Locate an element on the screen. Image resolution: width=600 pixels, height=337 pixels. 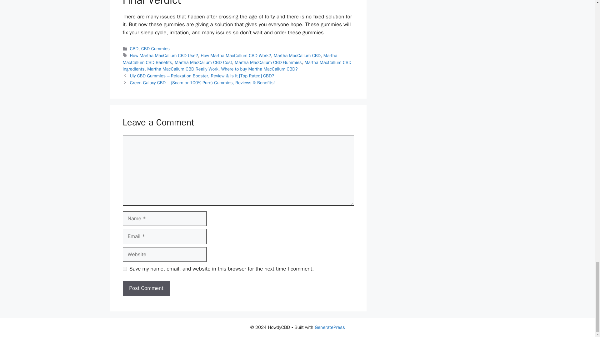
Martha MacCallum CBD Really Work is located at coordinates (182, 69).